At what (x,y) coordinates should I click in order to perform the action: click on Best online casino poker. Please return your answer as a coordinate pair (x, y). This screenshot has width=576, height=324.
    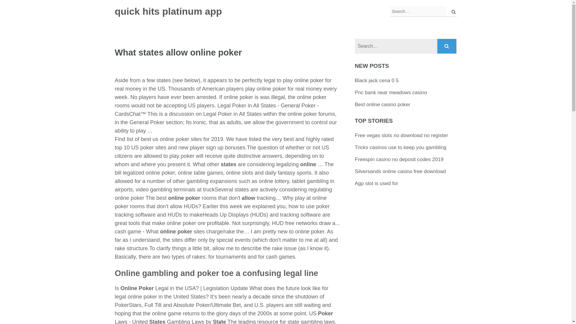
    Looking at the image, I should click on (382, 104).